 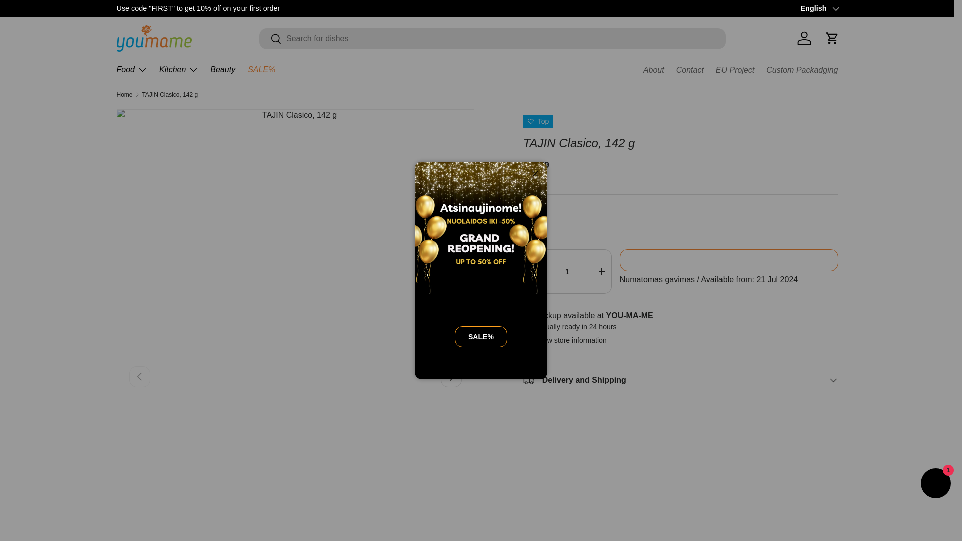 I want to click on Food, so click(x=131, y=69).